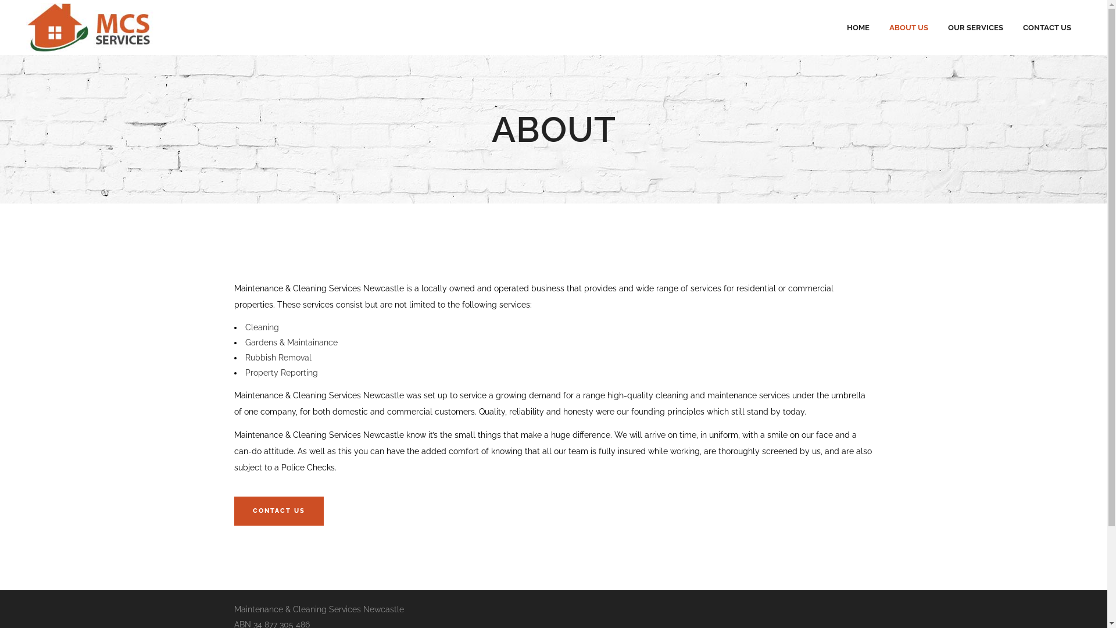 This screenshot has width=1116, height=628. Describe the element at coordinates (292, 342) in the screenshot. I see `Gardens & Maintainance` at that location.